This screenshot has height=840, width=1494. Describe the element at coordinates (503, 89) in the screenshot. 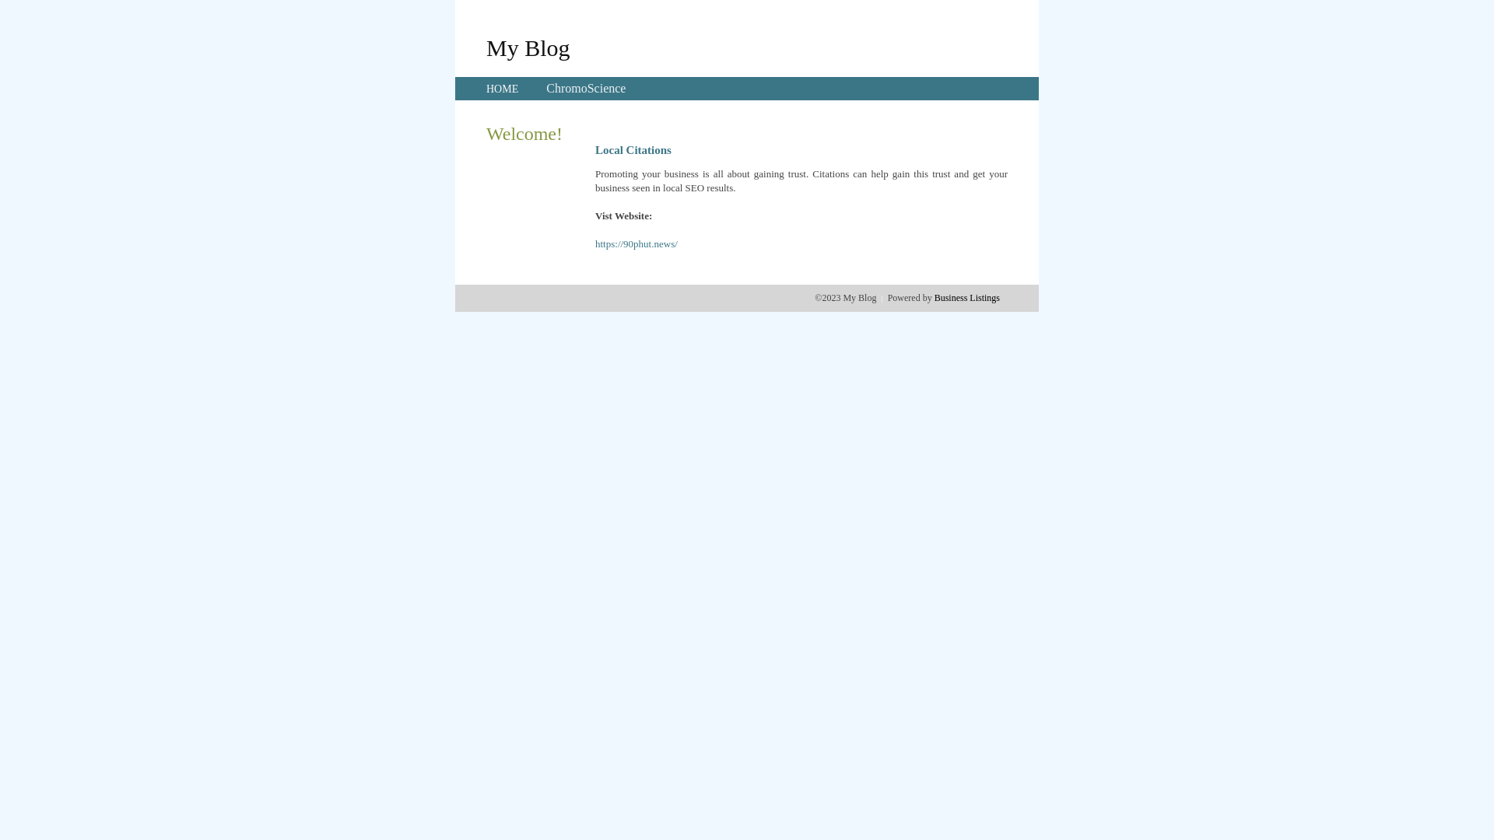

I see `HOME` at that location.